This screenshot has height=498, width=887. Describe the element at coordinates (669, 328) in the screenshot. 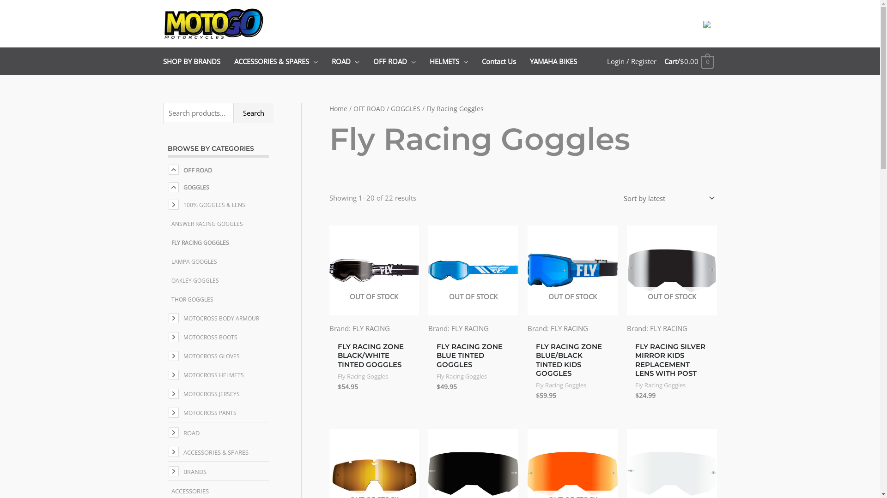

I see `FLY RACING` at that location.